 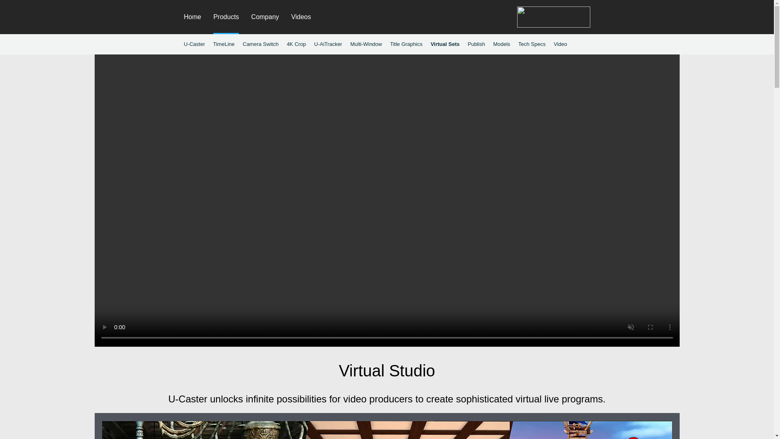 What do you see at coordinates (223, 44) in the screenshot?
I see `TimeLine` at bounding box center [223, 44].